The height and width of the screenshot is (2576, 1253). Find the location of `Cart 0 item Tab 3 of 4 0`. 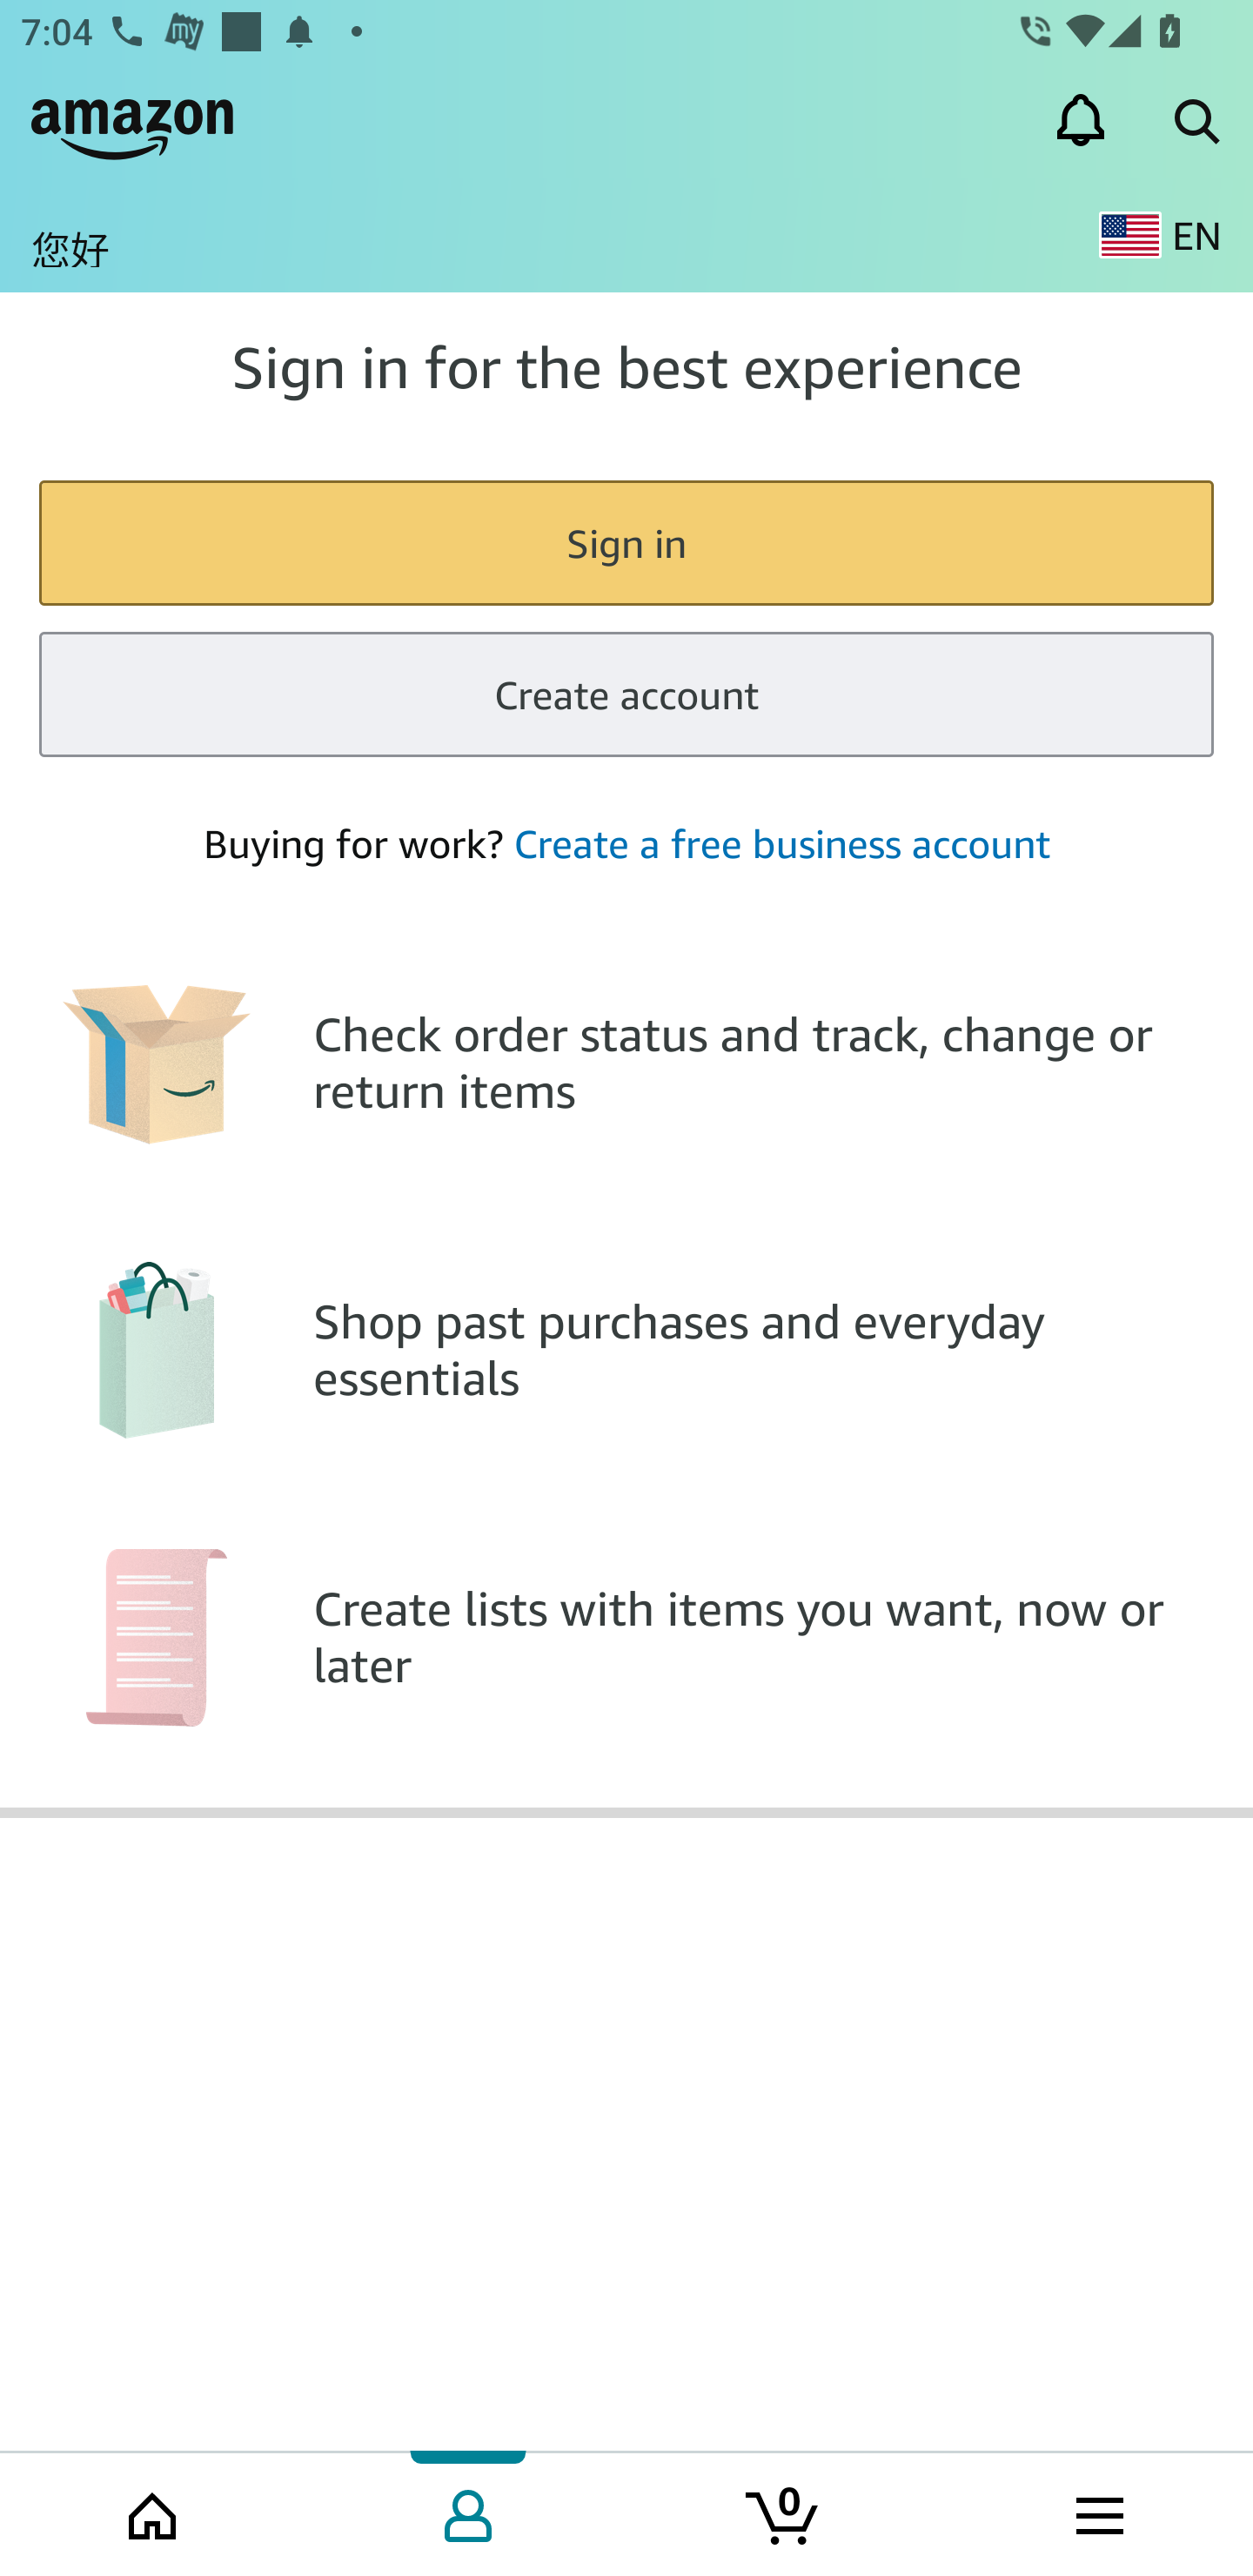

Cart 0 item Tab 3 of 4 0 is located at coordinates (784, 2512).